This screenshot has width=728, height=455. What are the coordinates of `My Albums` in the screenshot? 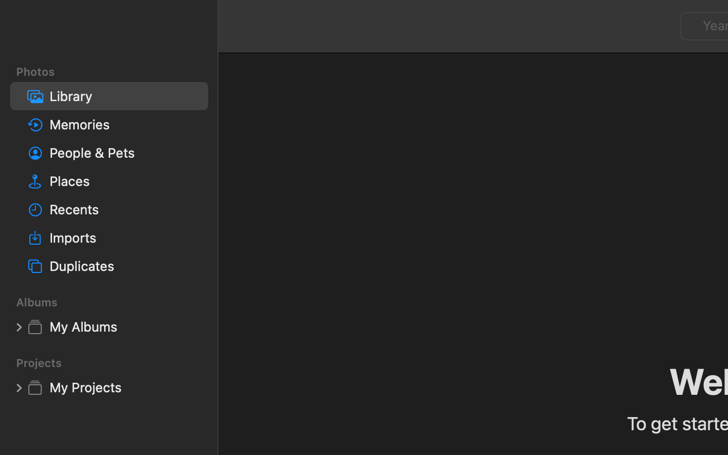 It's located at (125, 327).